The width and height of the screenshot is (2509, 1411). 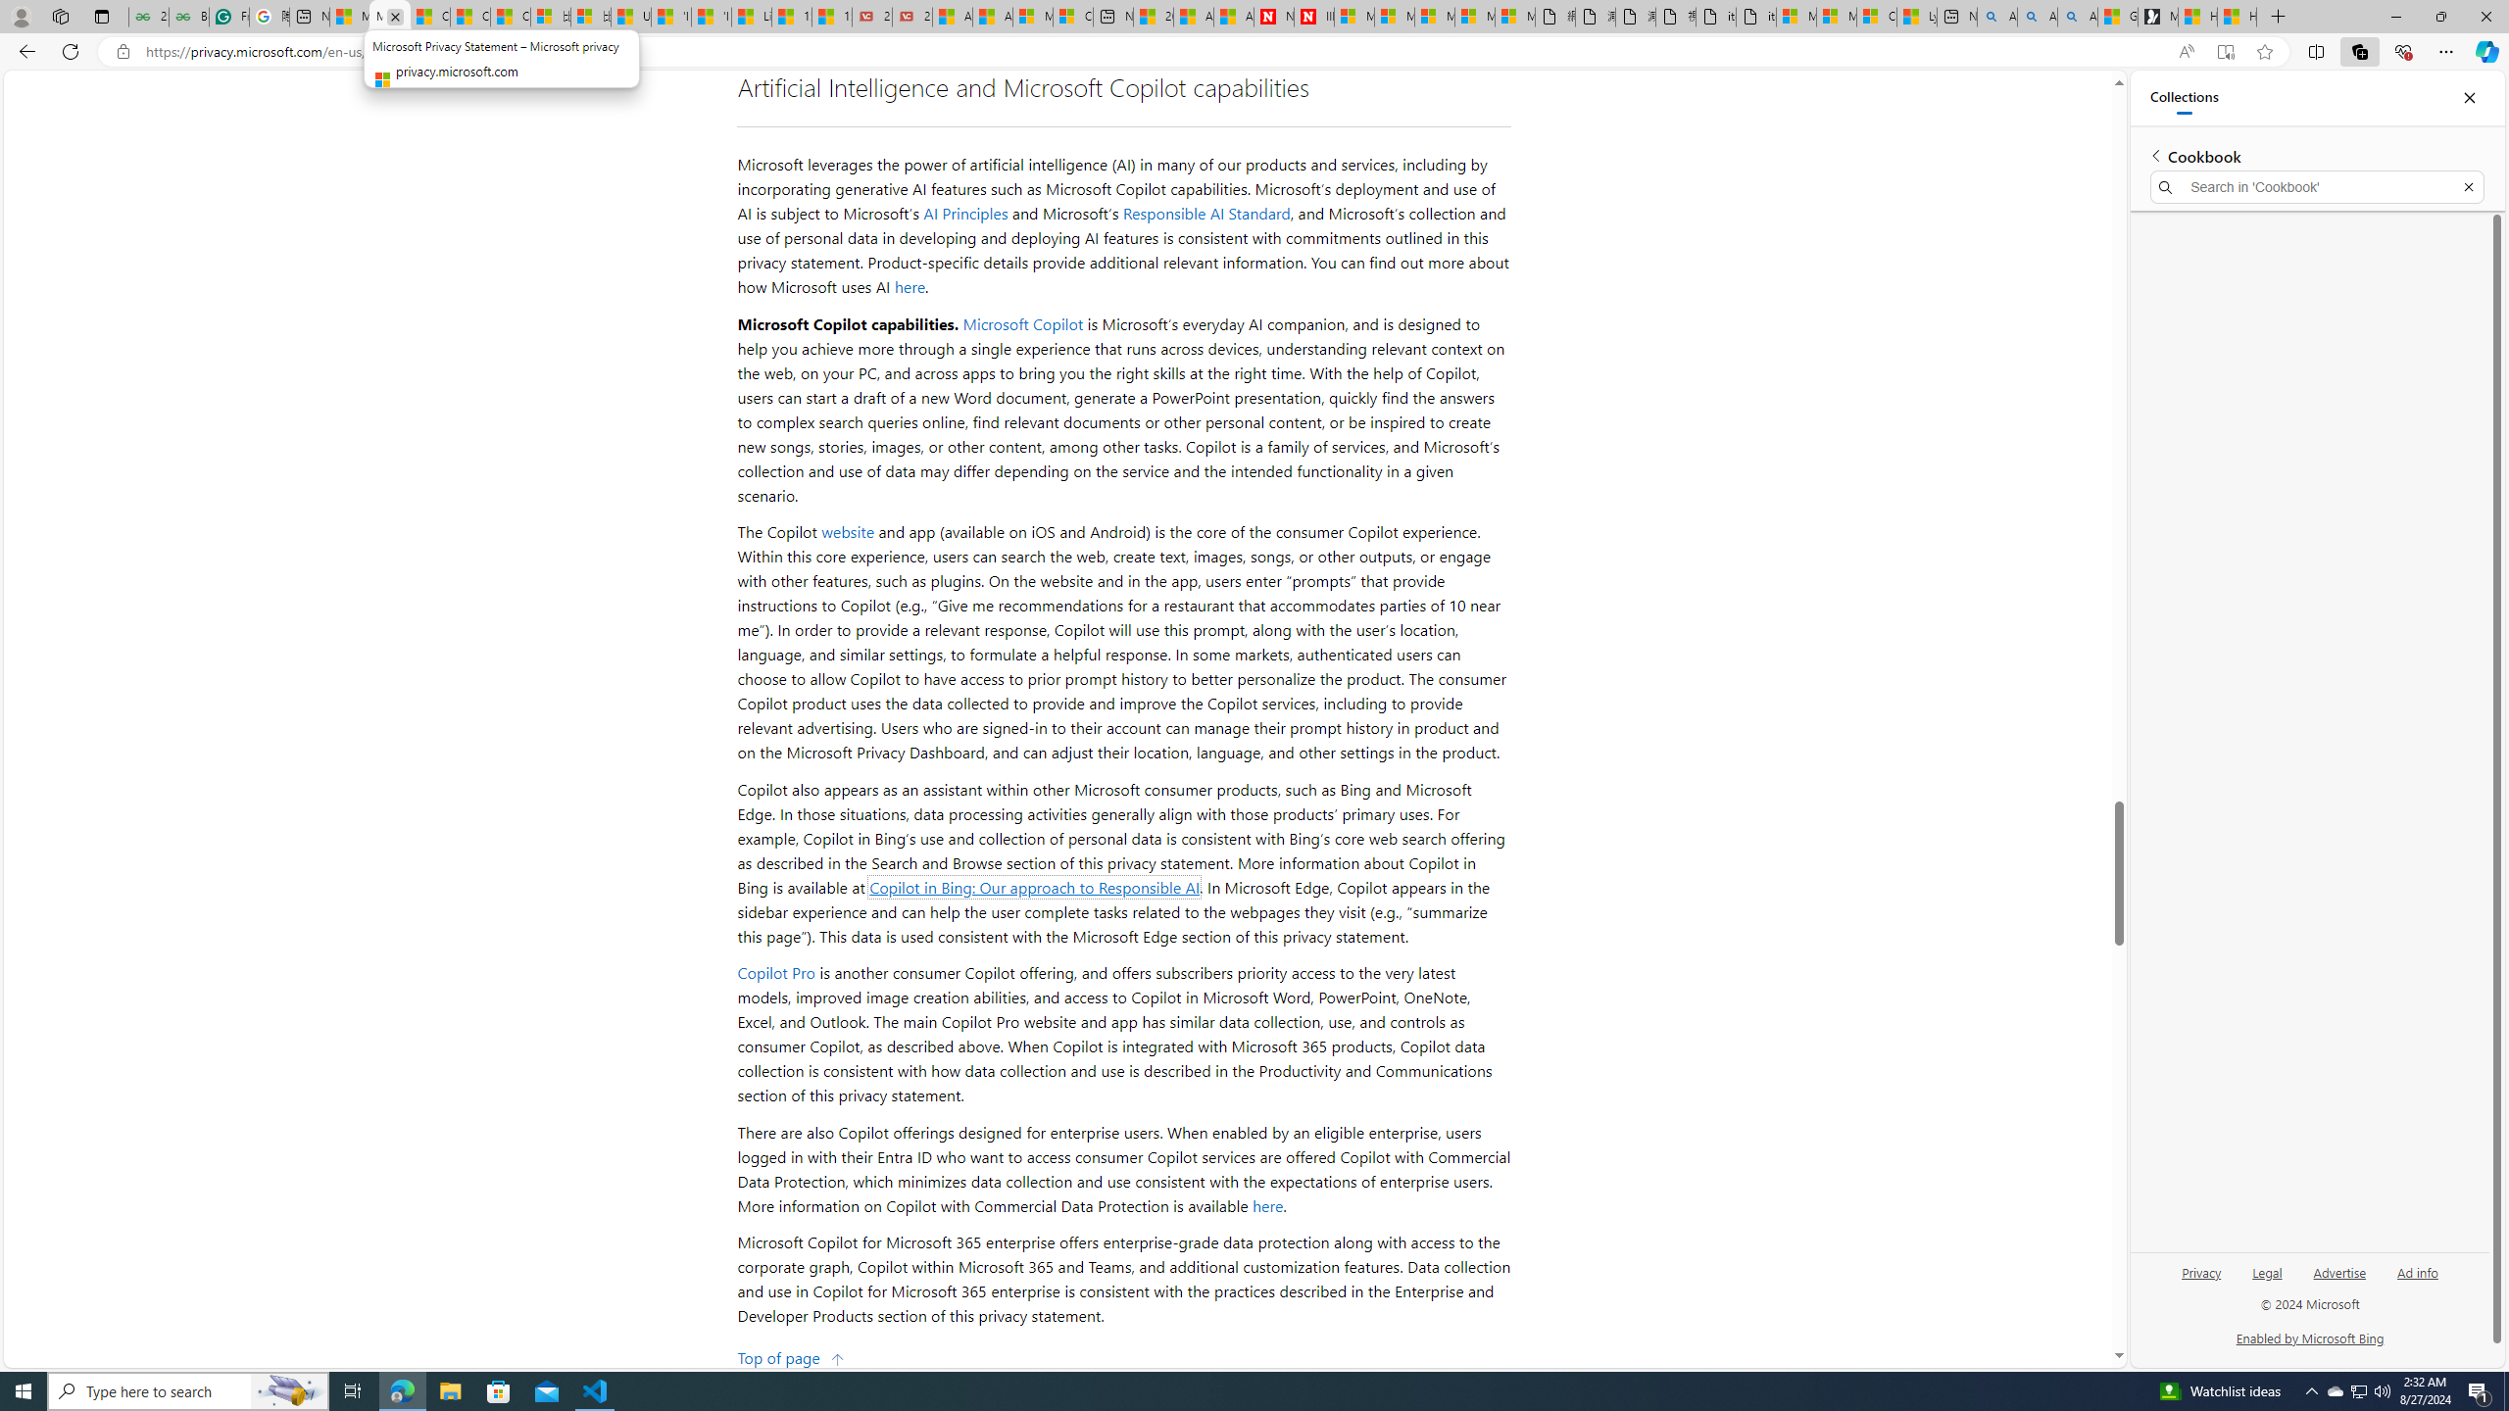 What do you see at coordinates (149, 17) in the screenshot?
I see `25 Basic Linux Commands For Beginners - GeeksforGeeks` at bounding box center [149, 17].